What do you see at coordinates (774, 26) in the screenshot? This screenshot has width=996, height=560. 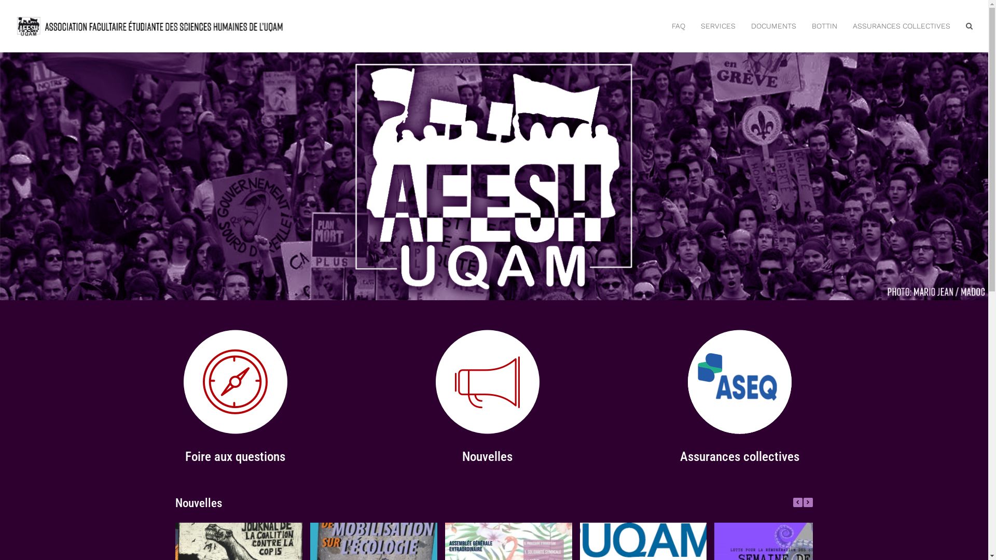 I see `DOCUMENTS` at bounding box center [774, 26].